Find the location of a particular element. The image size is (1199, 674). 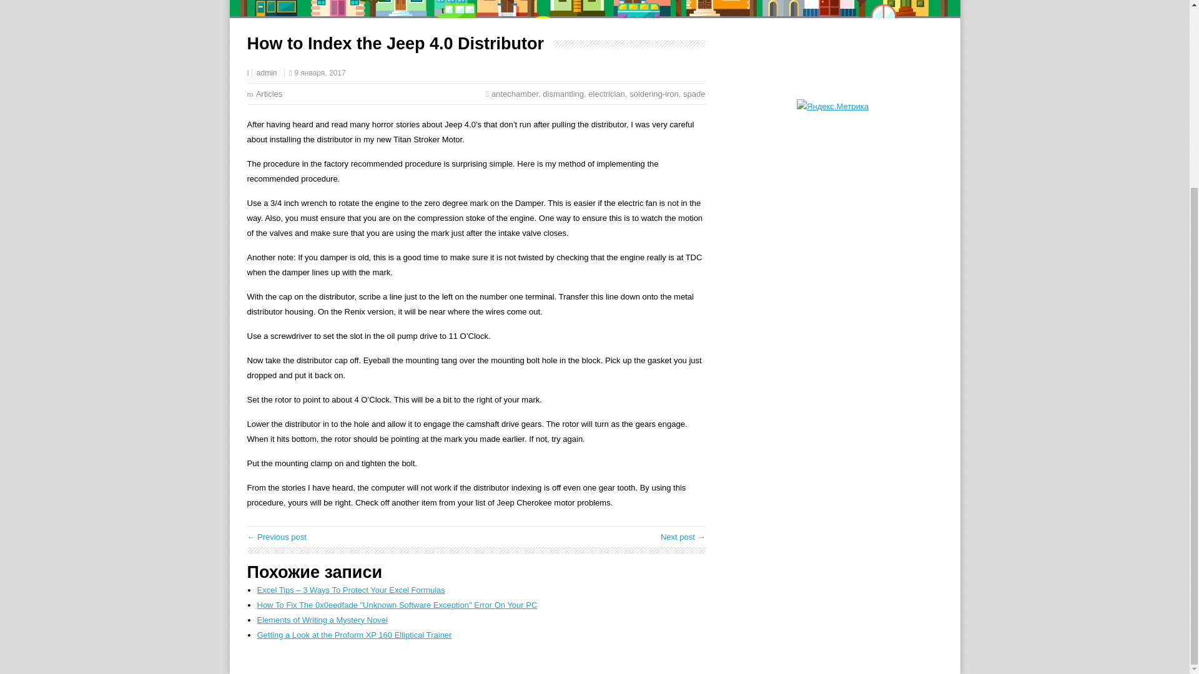

dismantling is located at coordinates (563, 94).